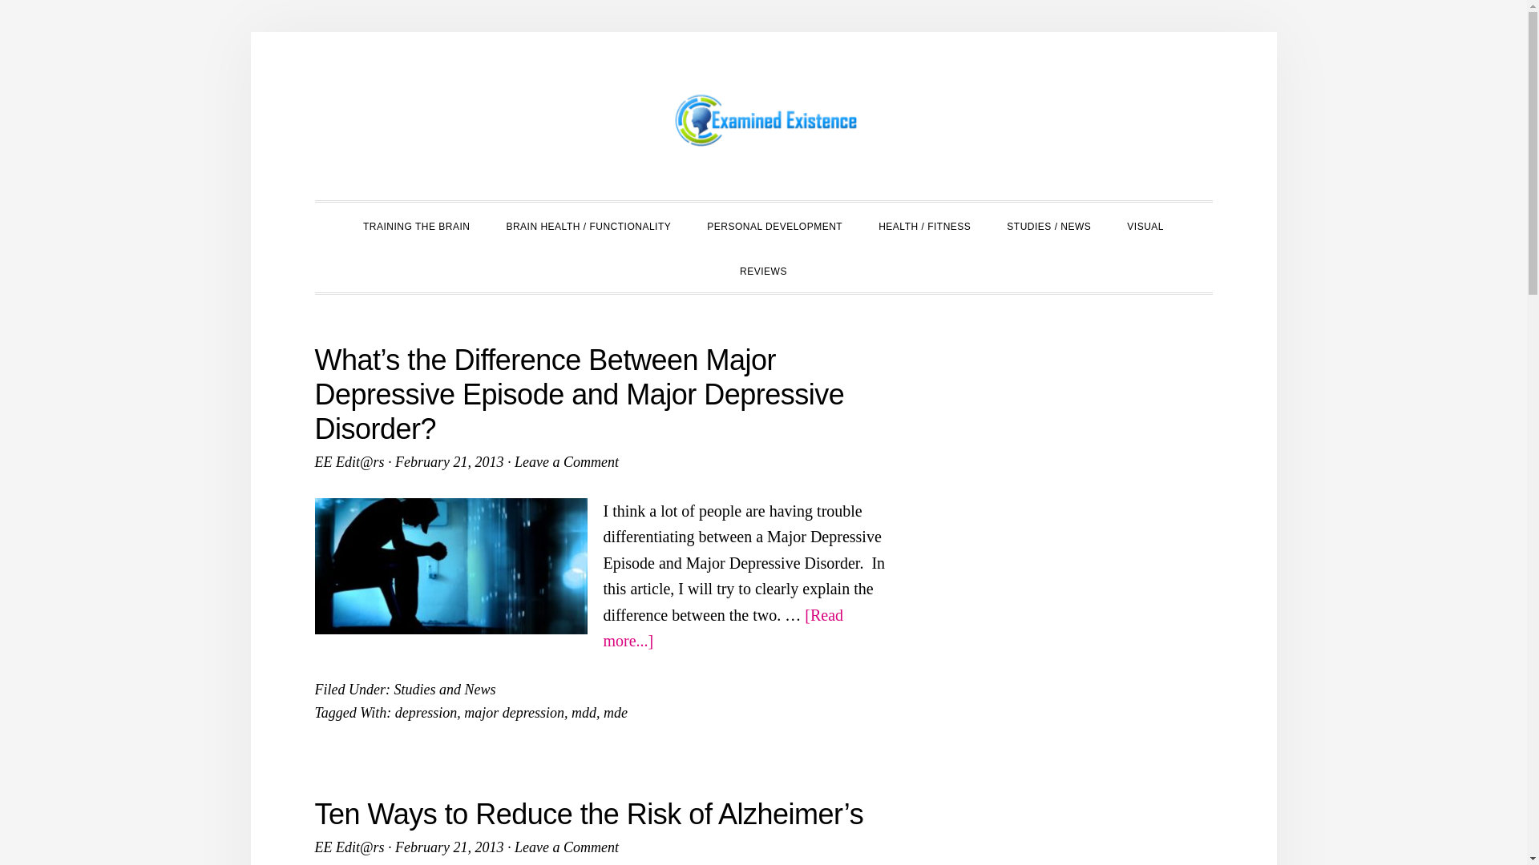 This screenshot has width=1539, height=865. What do you see at coordinates (1145, 224) in the screenshot?
I see `VISUAL` at bounding box center [1145, 224].